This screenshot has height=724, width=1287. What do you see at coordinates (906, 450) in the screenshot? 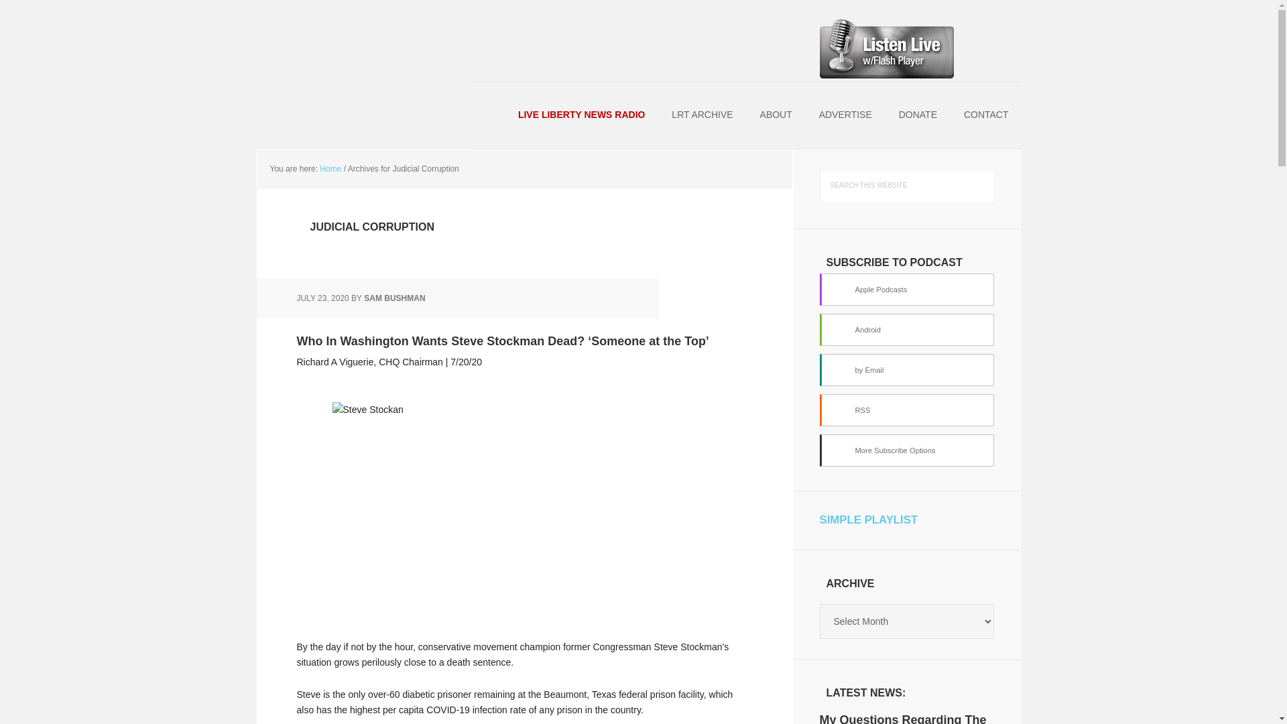
I see `More Subscribe Options` at bounding box center [906, 450].